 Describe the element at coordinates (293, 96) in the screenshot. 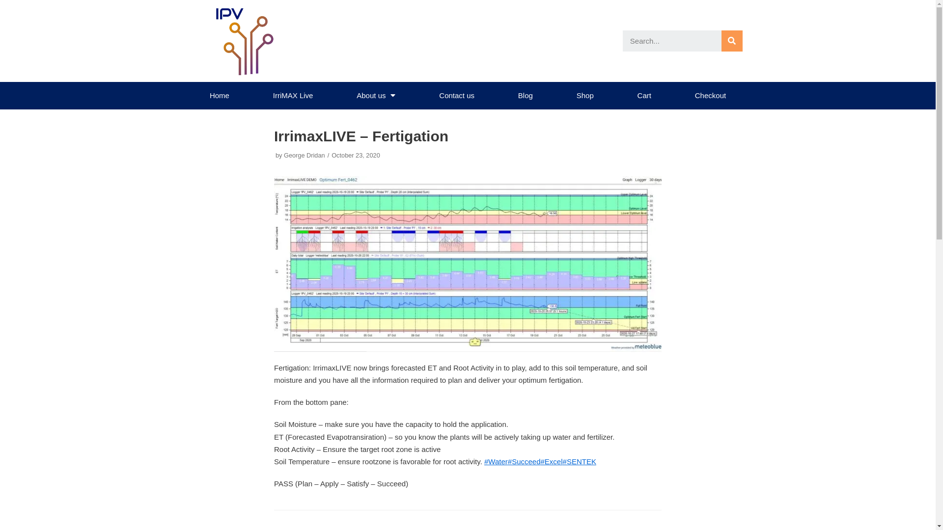

I see `IrriMAX Live` at that location.